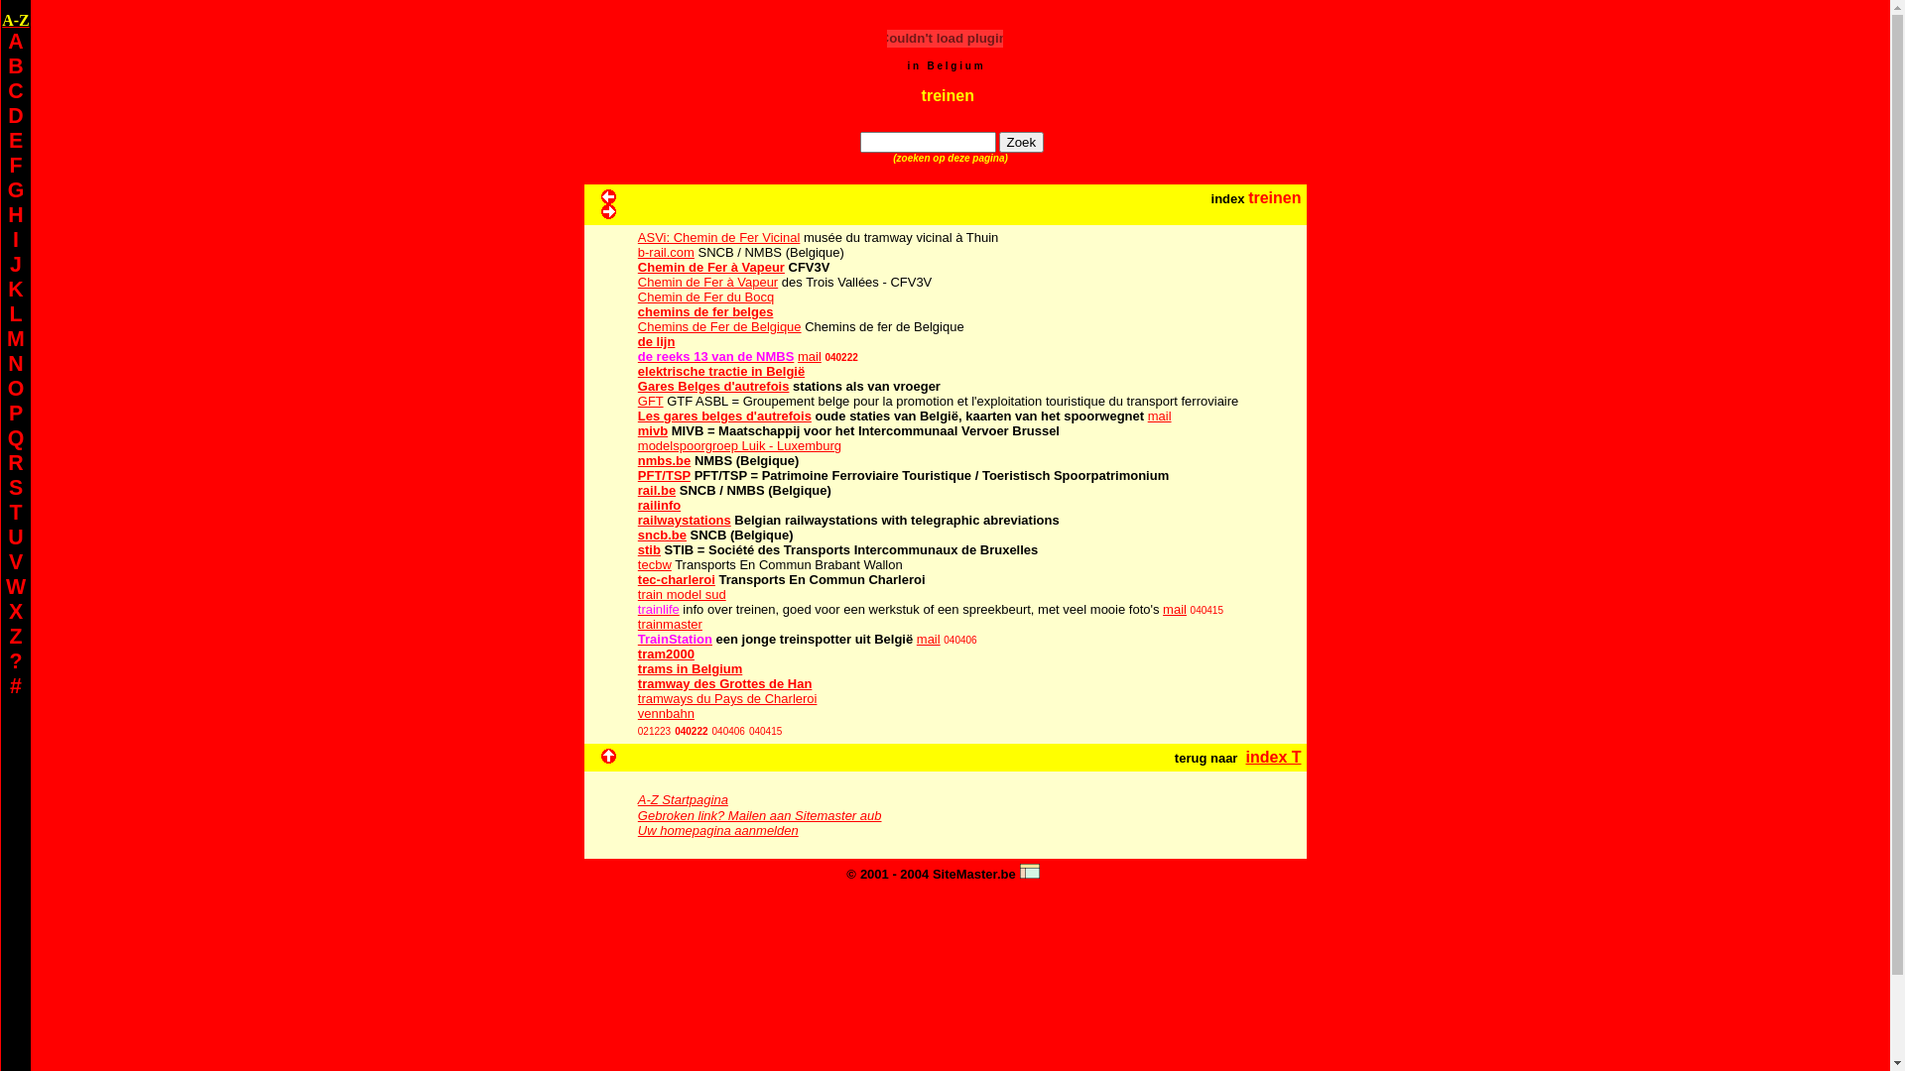 This screenshot has width=1905, height=1071. Describe the element at coordinates (16, 463) in the screenshot. I see `R` at that location.